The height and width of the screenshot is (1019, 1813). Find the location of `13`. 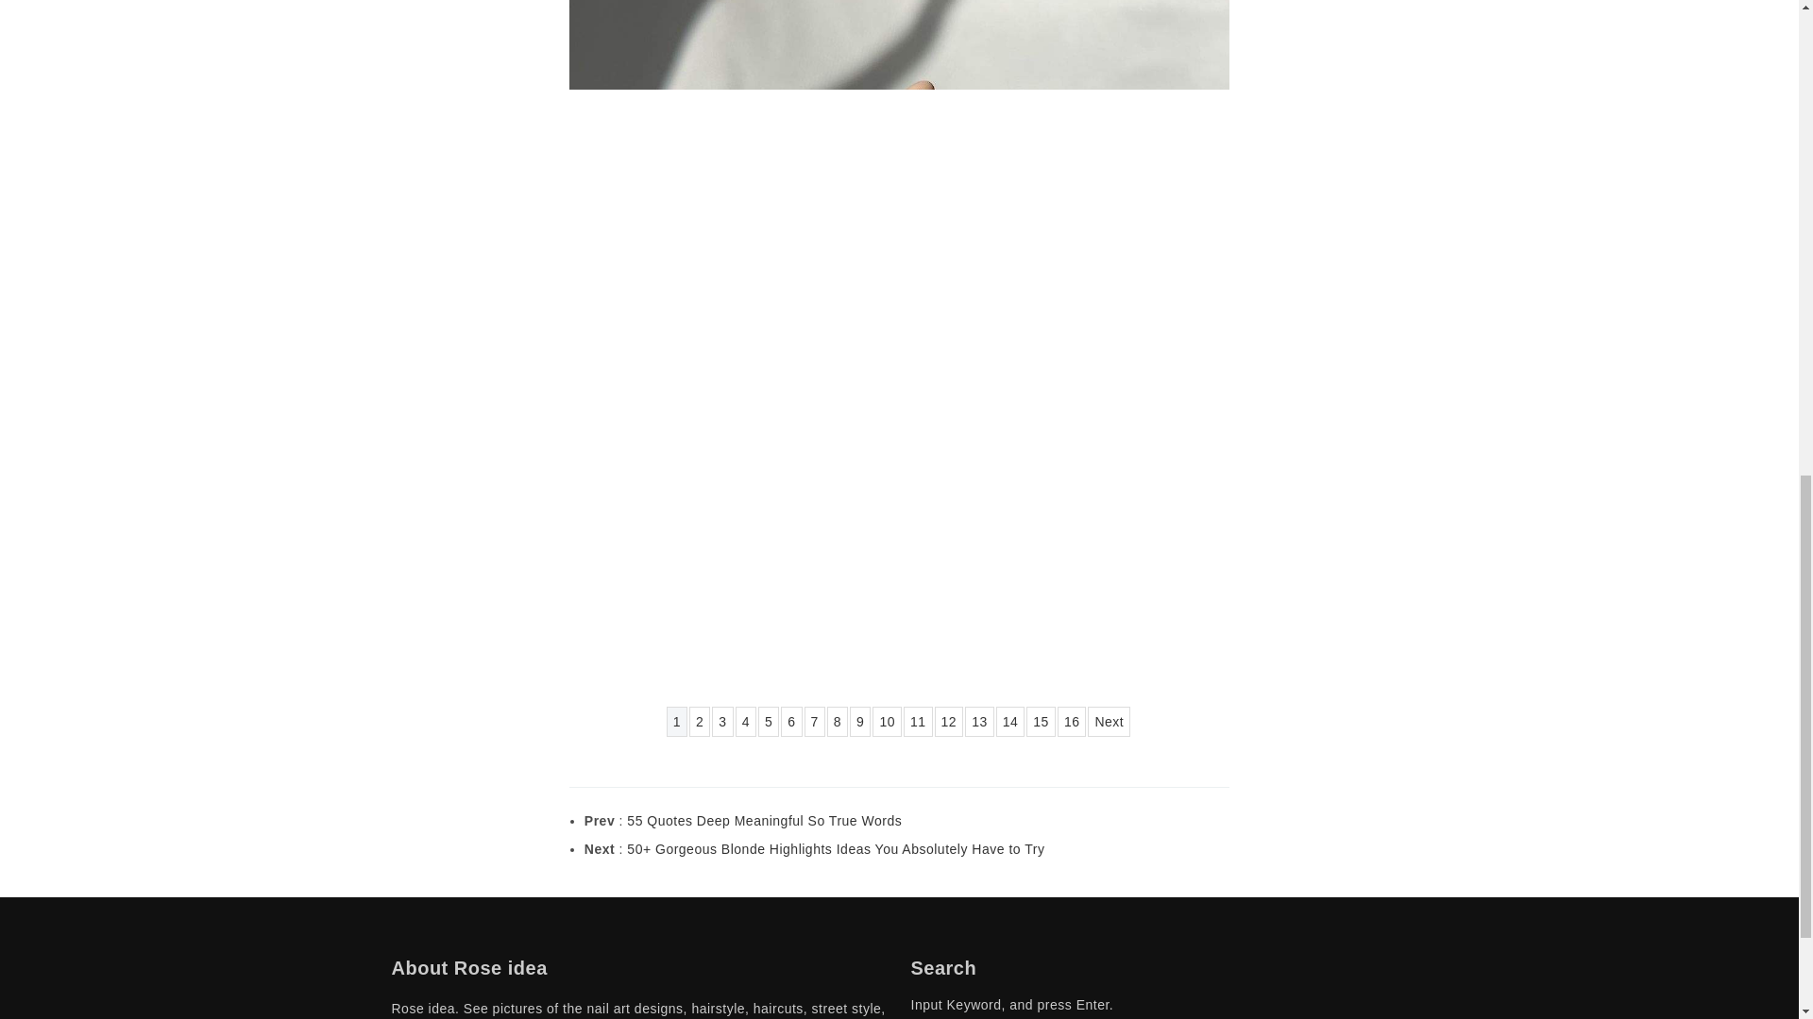

13 is located at coordinates (978, 721).